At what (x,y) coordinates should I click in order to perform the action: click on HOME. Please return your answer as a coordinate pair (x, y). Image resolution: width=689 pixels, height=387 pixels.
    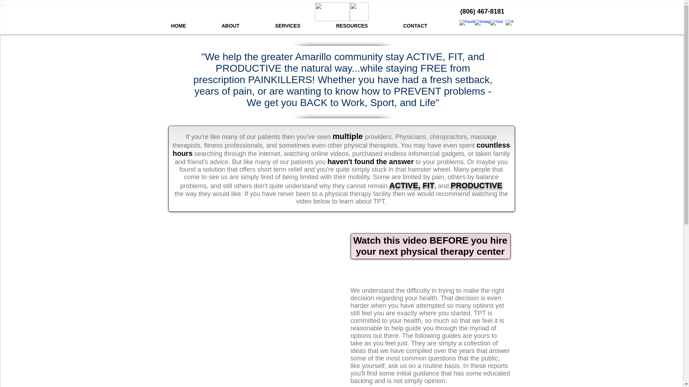
    Looking at the image, I should click on (191, 26).